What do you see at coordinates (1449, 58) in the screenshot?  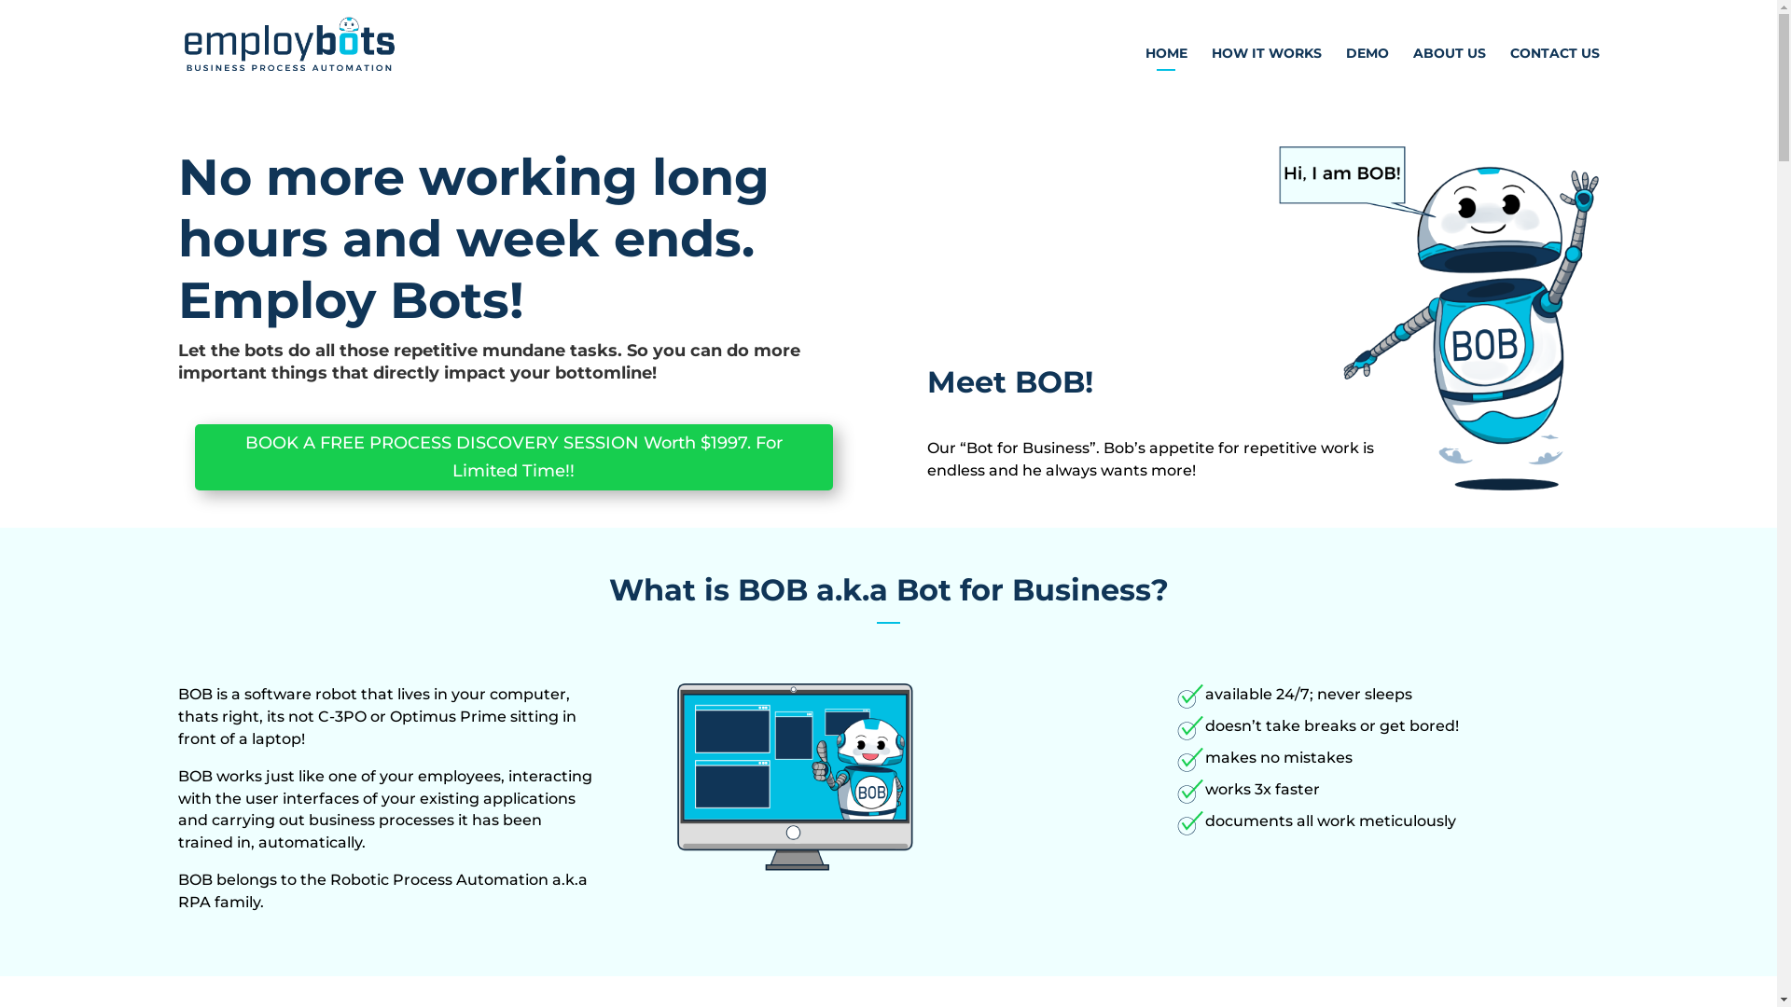 I see `ABOUT US` at bounding box center [1449, 58].